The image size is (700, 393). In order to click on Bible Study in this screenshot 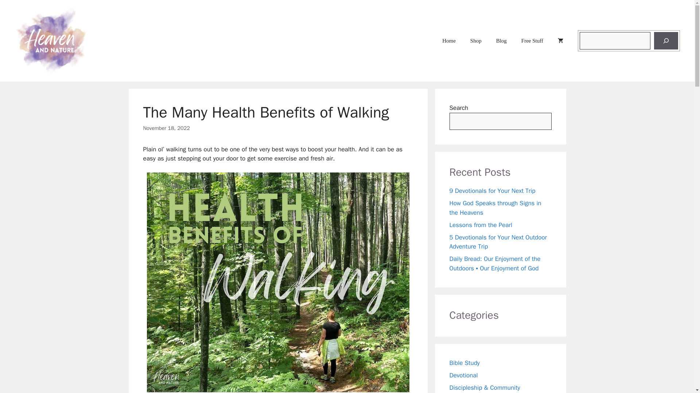, I will do `click(464, 363)`.